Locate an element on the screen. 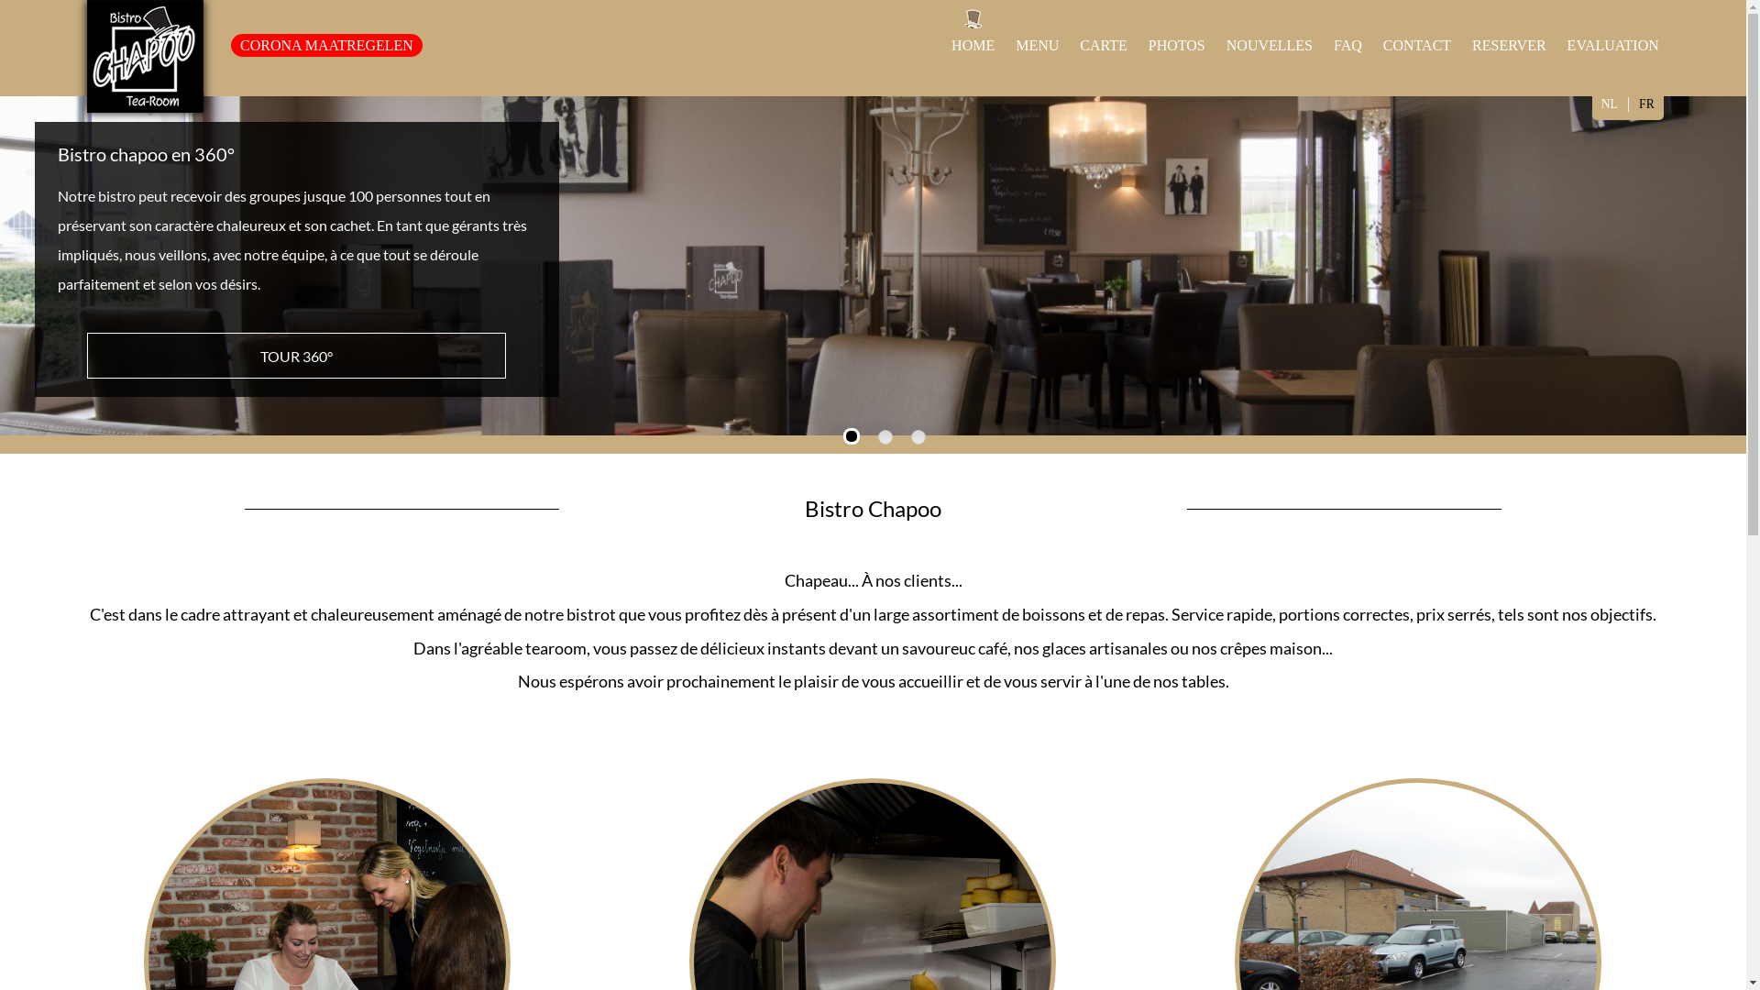  RESERVER is located at coordinates (1509, 46).